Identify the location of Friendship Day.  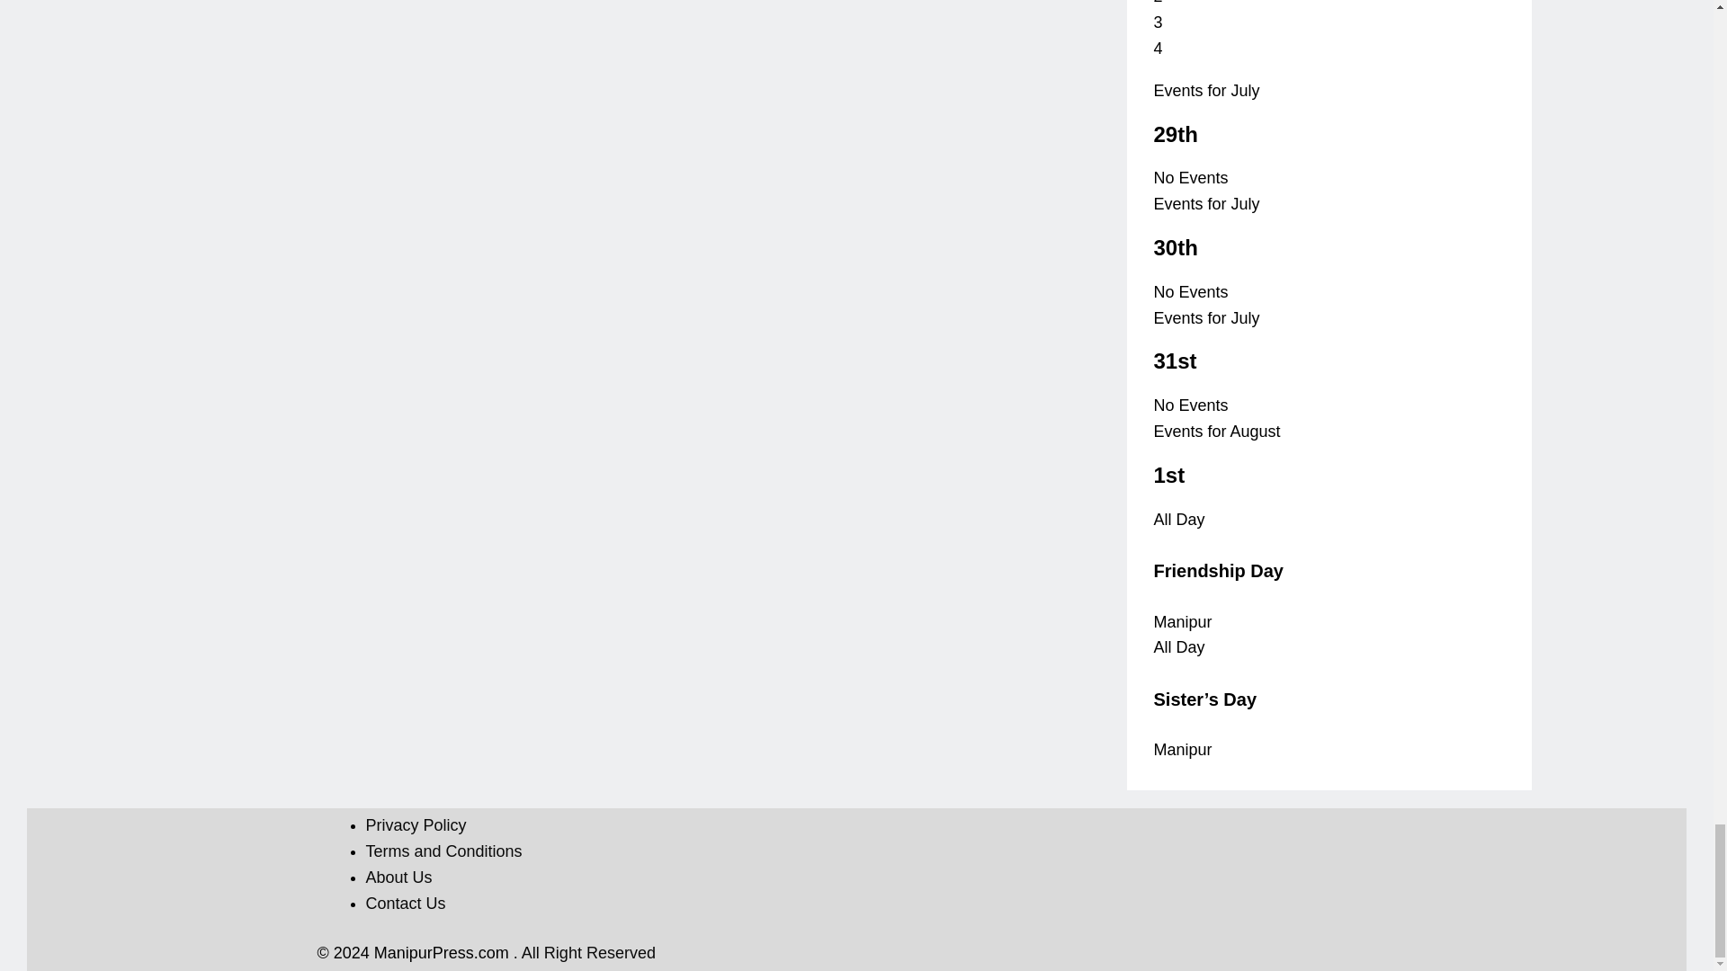
(1218, 570).